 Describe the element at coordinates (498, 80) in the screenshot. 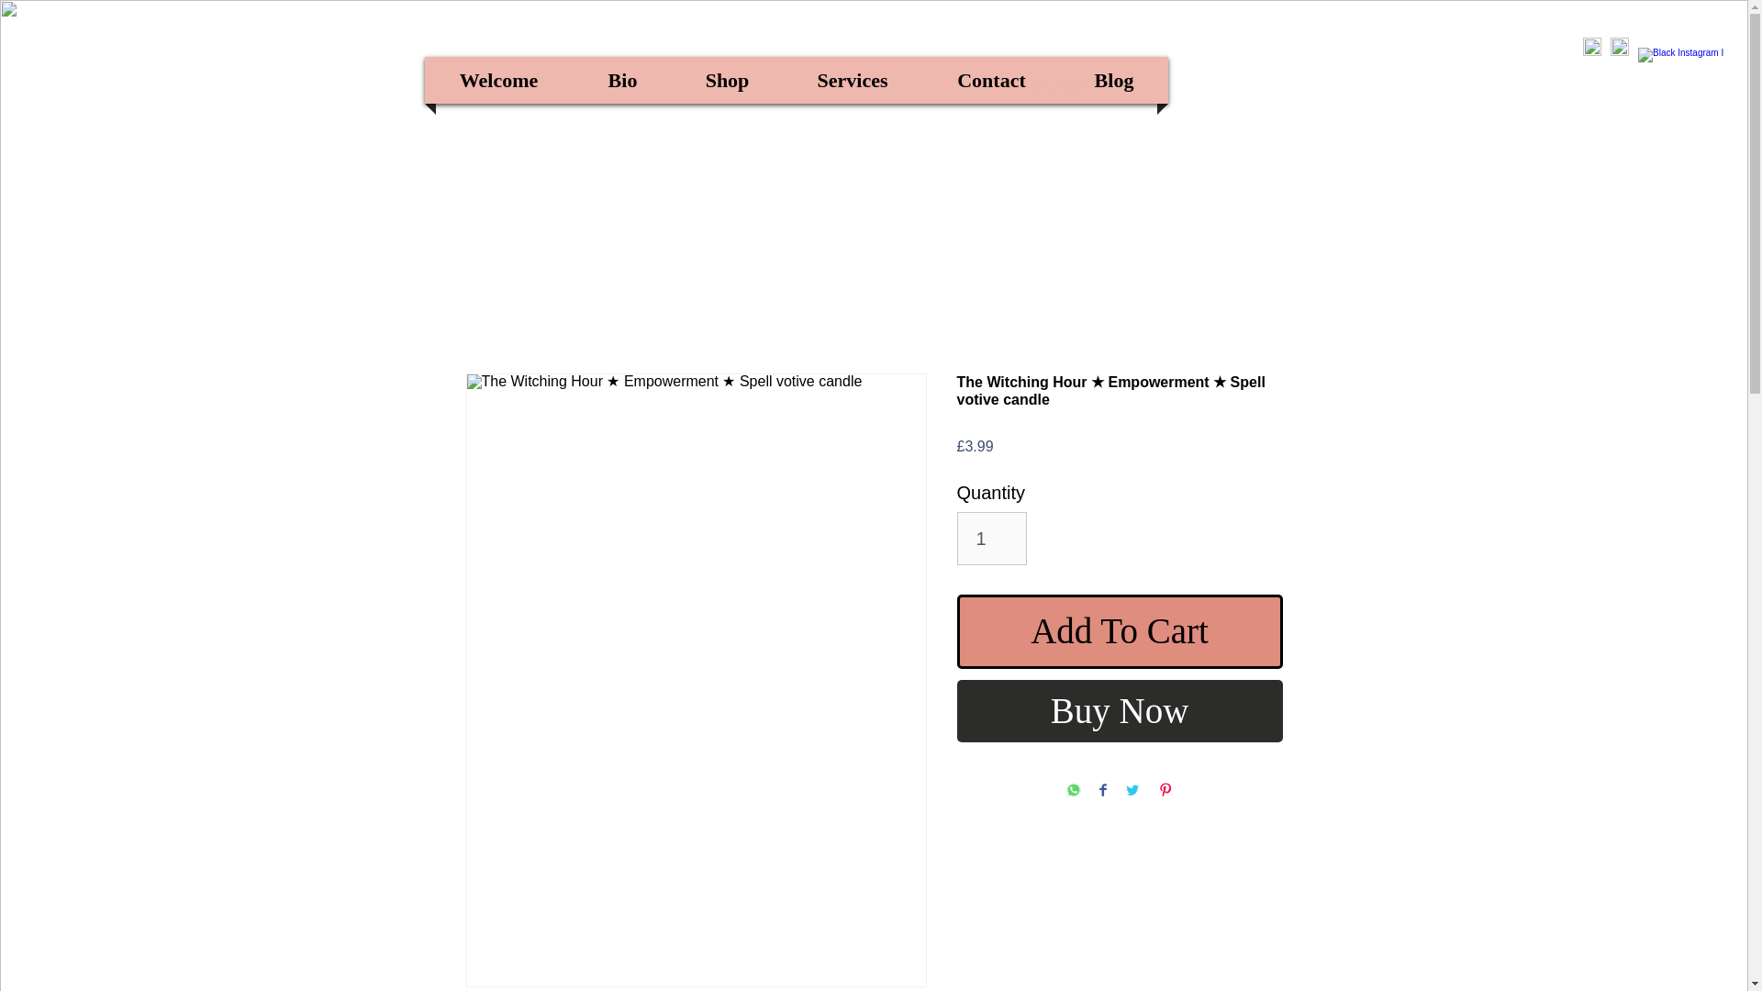

I see `Welcome` at that location.